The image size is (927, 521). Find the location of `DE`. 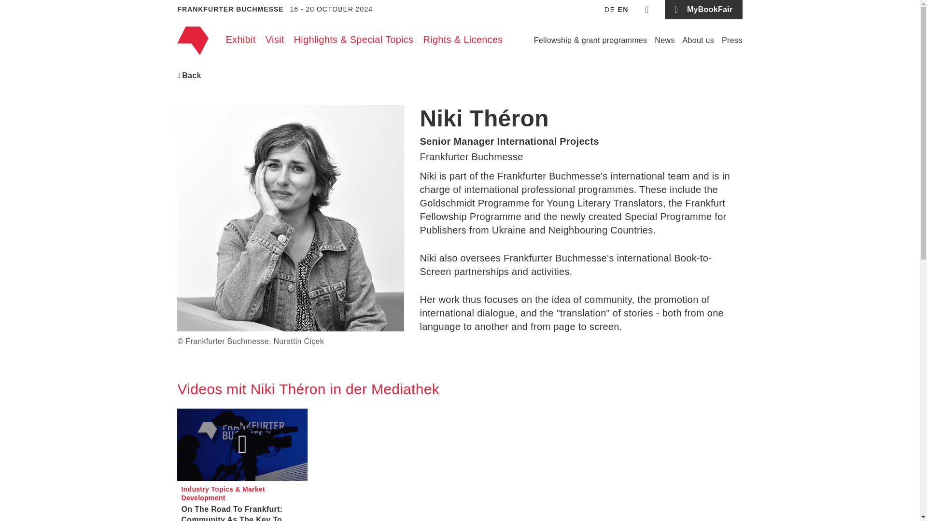

DE is located at coordinates (609, 10).